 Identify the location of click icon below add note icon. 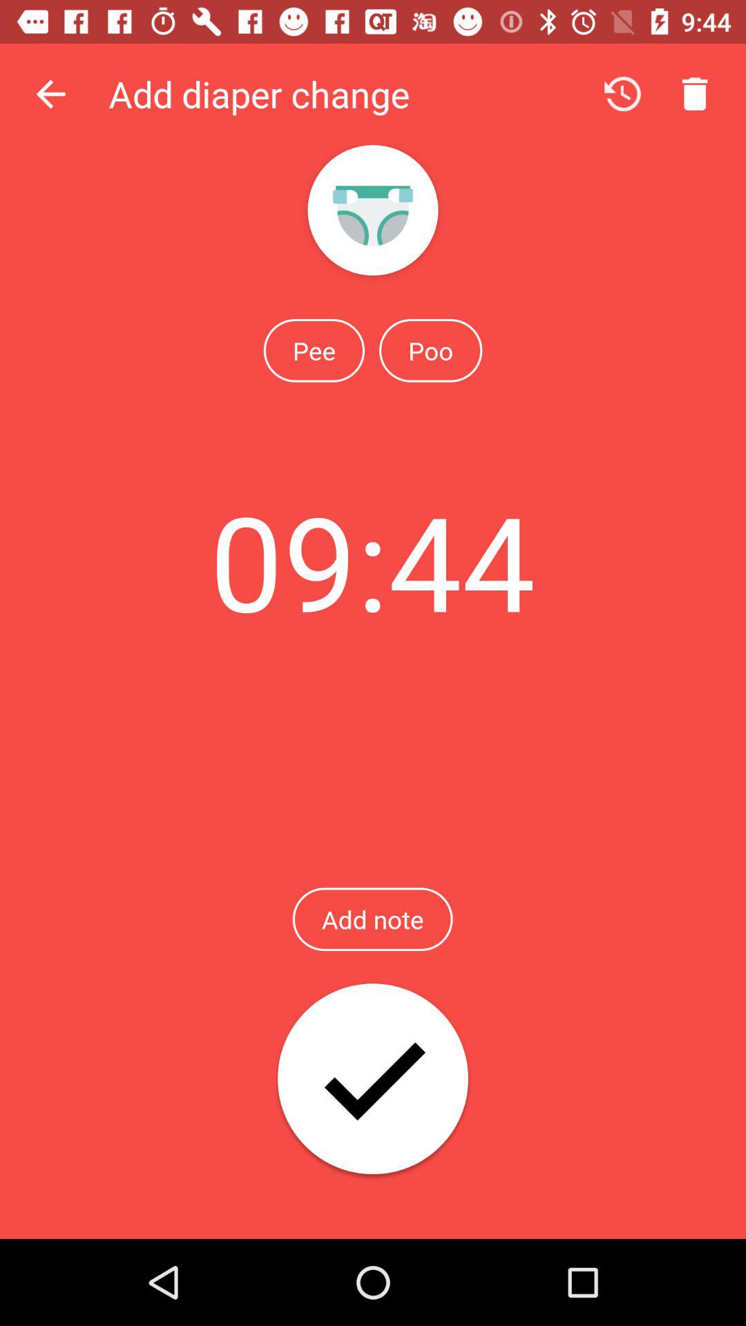
(373, 1080).